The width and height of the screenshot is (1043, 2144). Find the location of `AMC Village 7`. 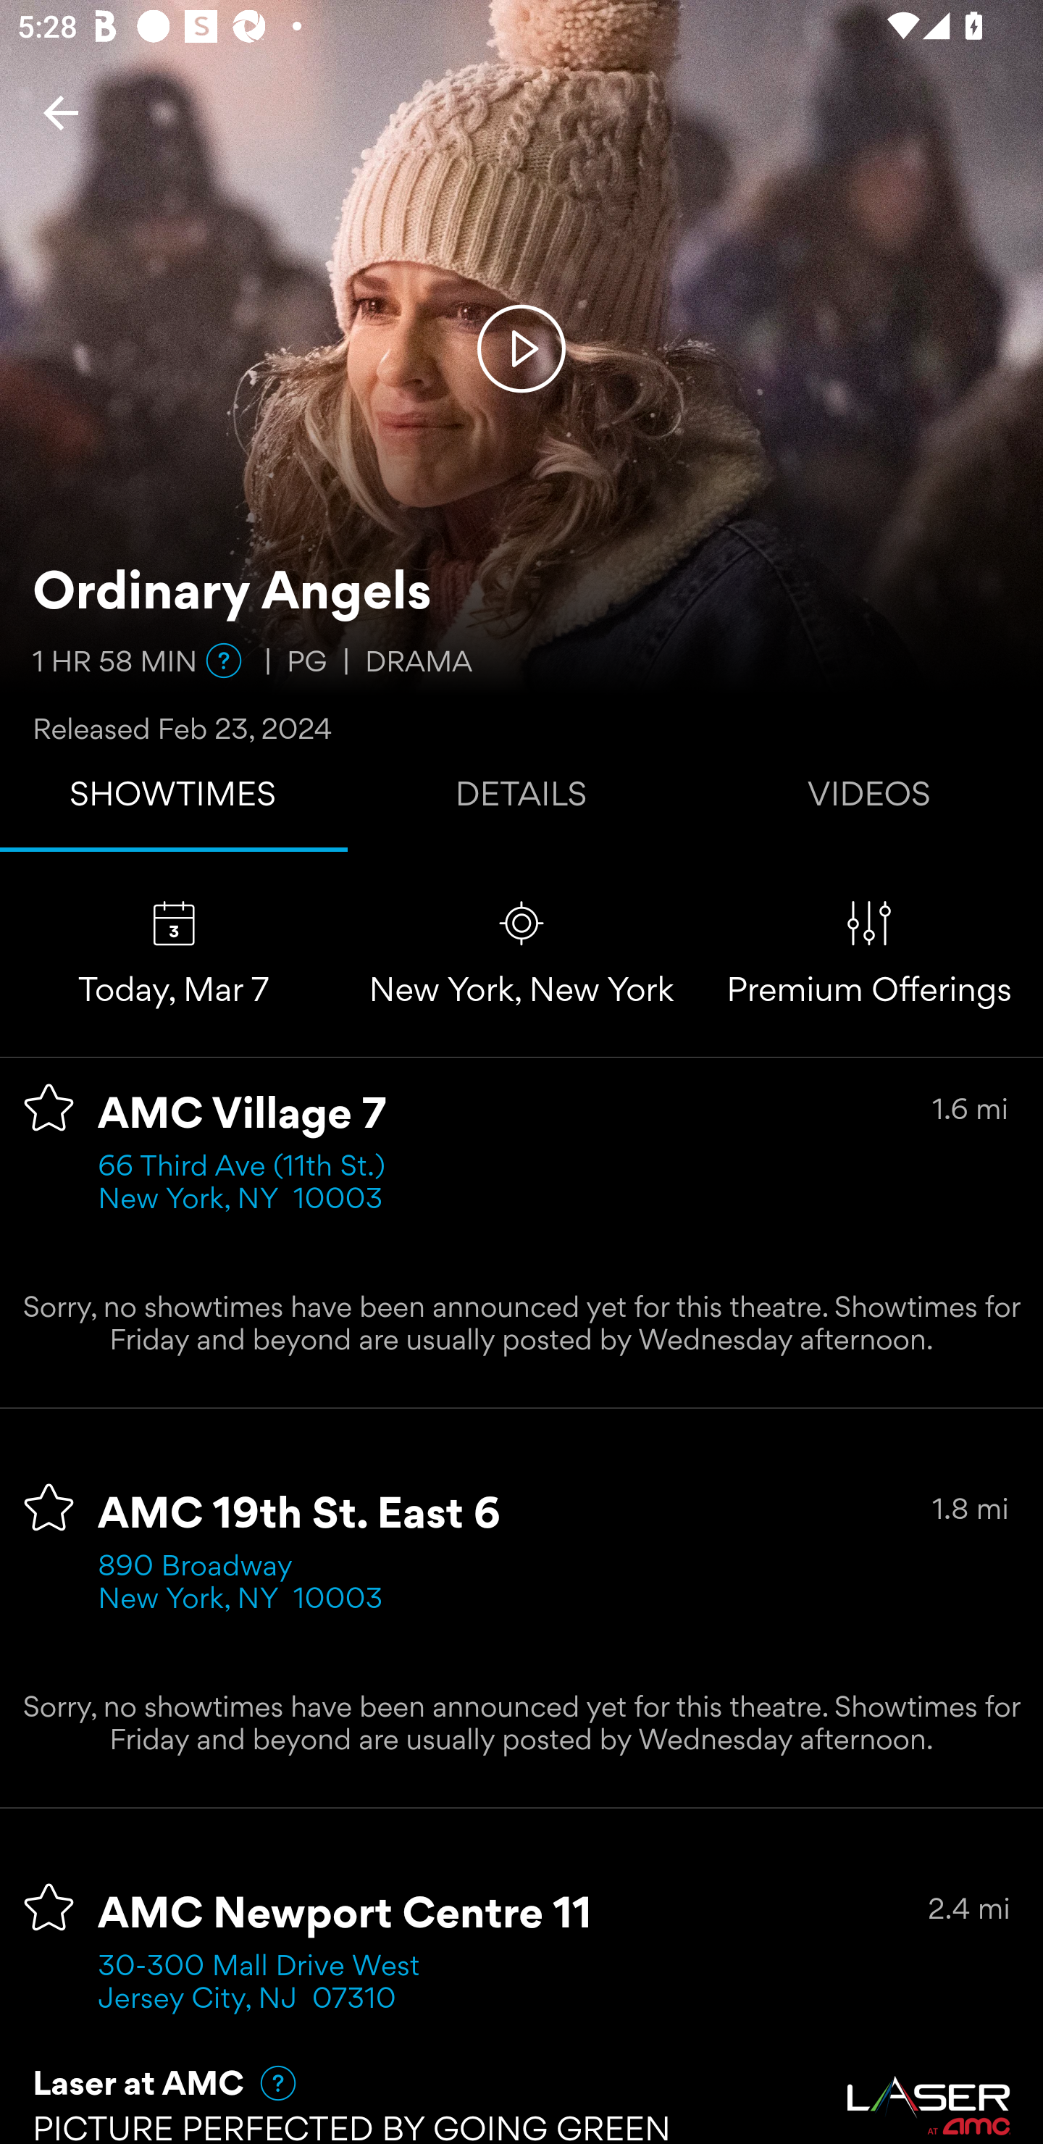

AMC Village 7 is located at coordinates (242, 1115).